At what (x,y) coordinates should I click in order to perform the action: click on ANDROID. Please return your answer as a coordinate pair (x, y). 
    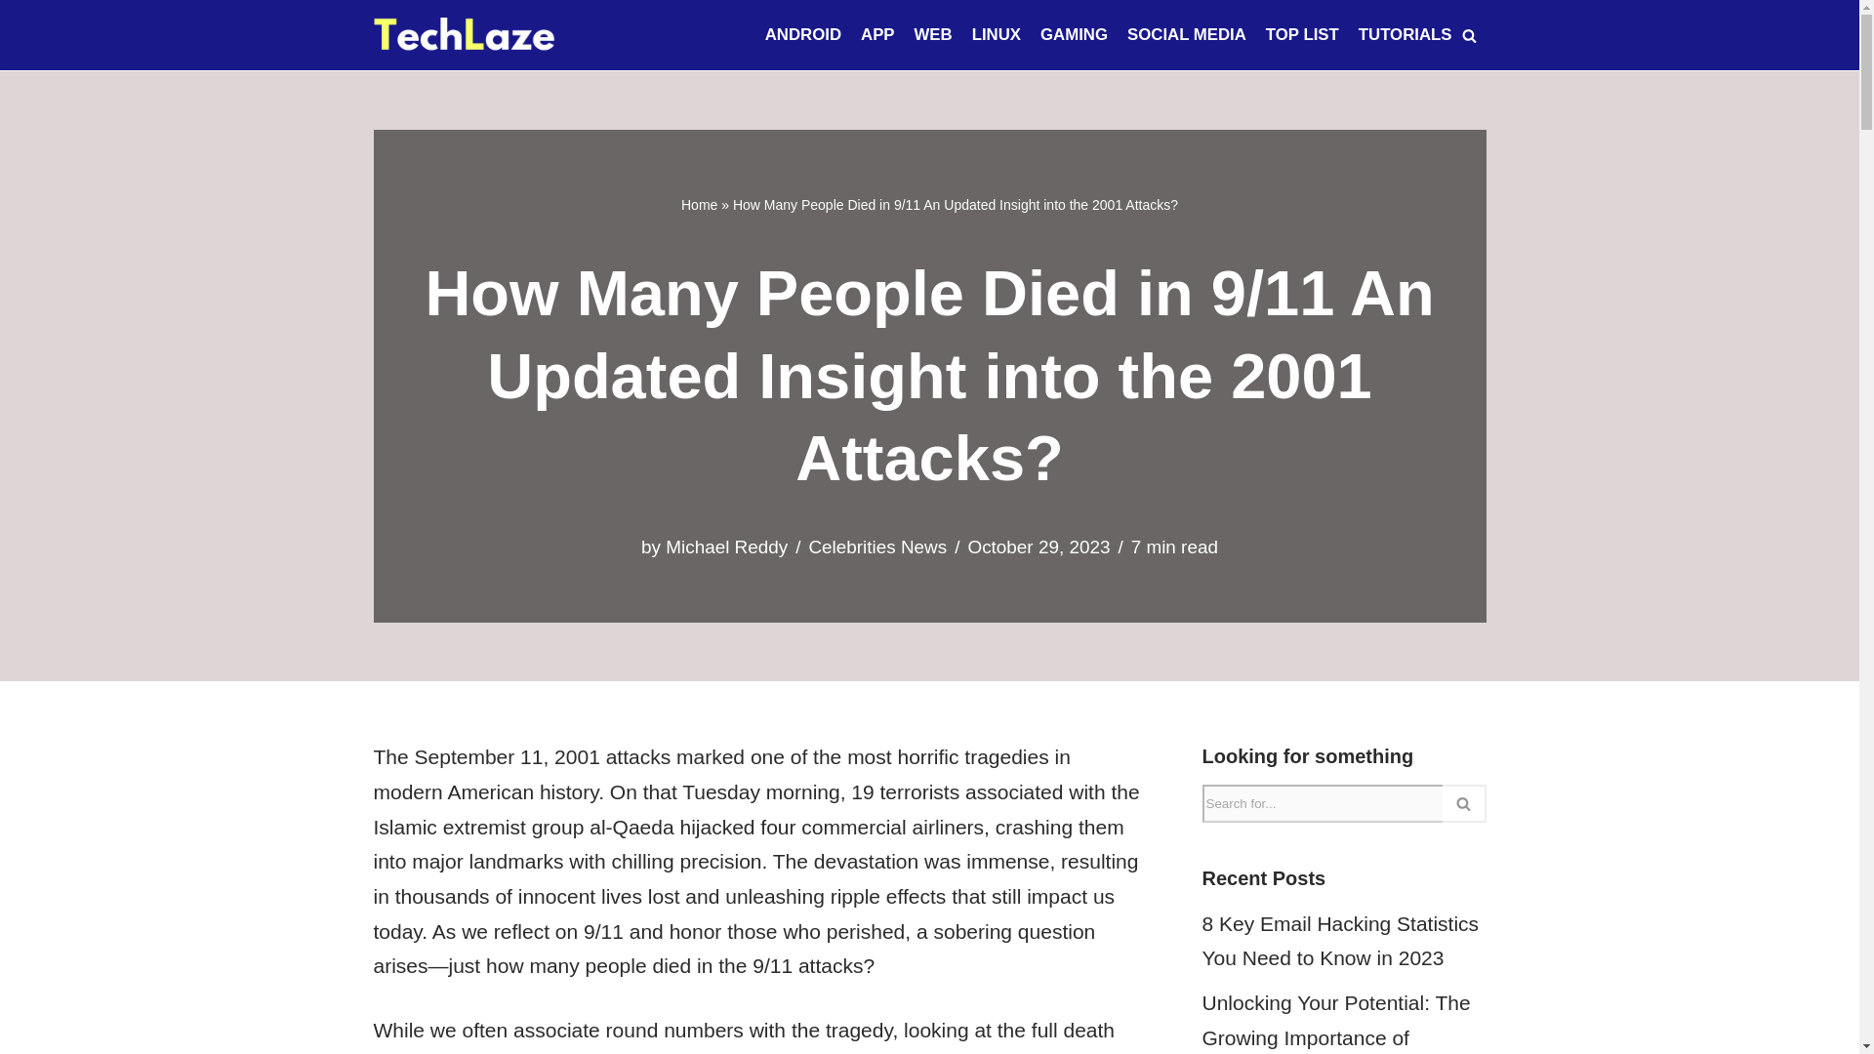
    Looking at the image, I should click on (802, 35).